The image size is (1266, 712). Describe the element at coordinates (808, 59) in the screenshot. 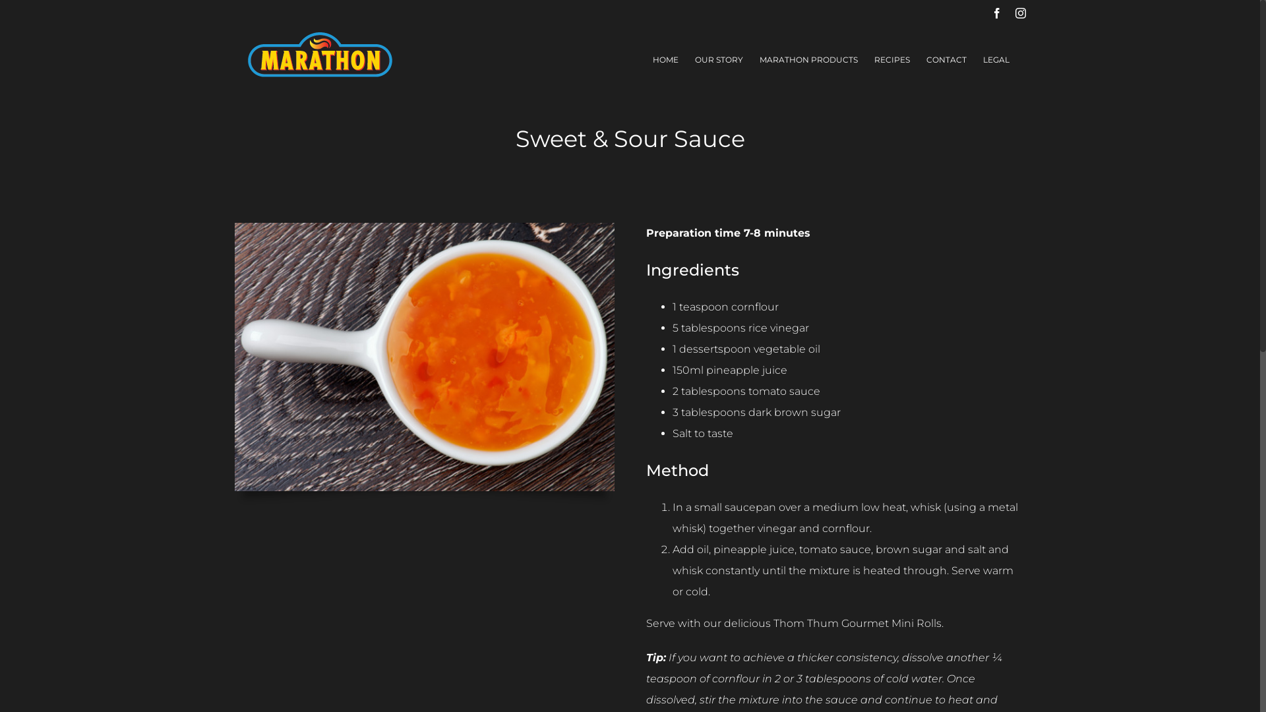

I see `MARATHON PRODUCTS` at that location.